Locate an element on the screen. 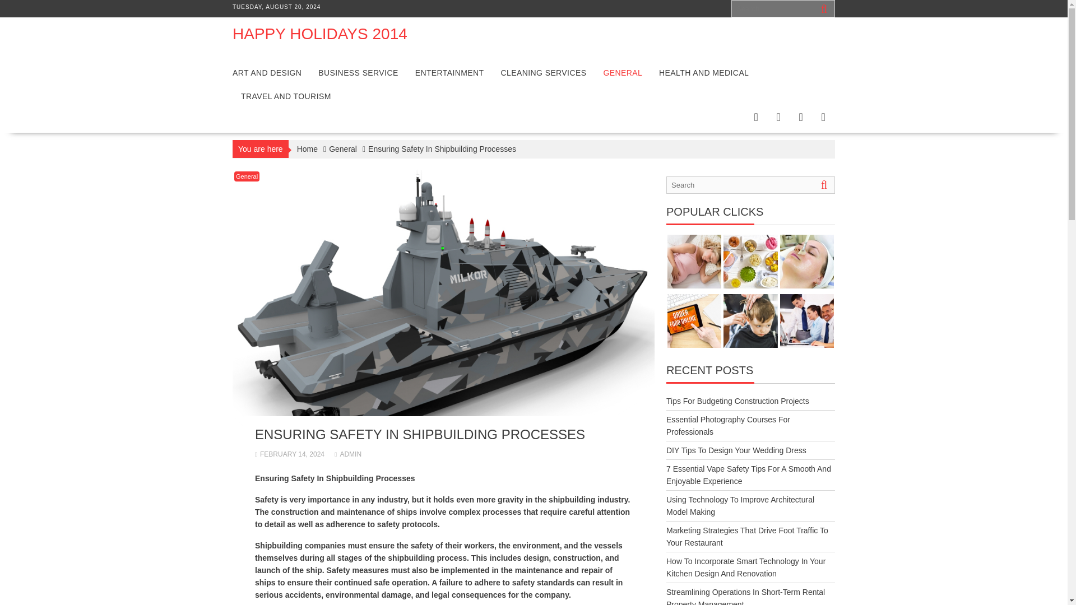 This screenshot has height=605, width=1076. Home is located at coordinates (307, 148).